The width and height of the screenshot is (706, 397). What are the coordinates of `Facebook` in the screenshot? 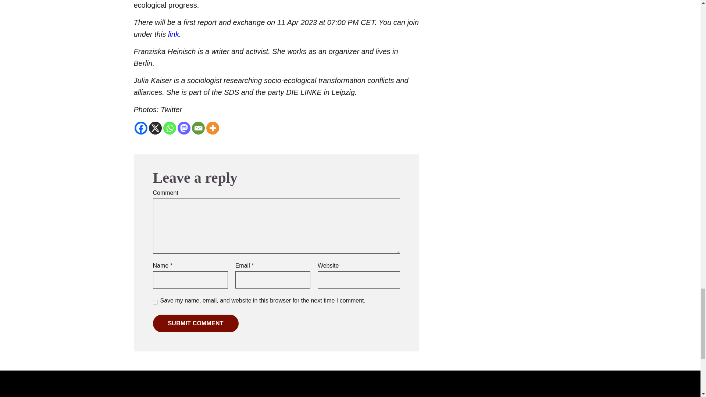 It's located at (141, 128).